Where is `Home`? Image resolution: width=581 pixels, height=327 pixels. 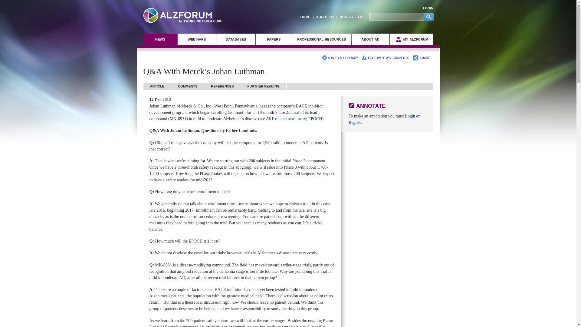 Home is located at coordinates (183, 15).